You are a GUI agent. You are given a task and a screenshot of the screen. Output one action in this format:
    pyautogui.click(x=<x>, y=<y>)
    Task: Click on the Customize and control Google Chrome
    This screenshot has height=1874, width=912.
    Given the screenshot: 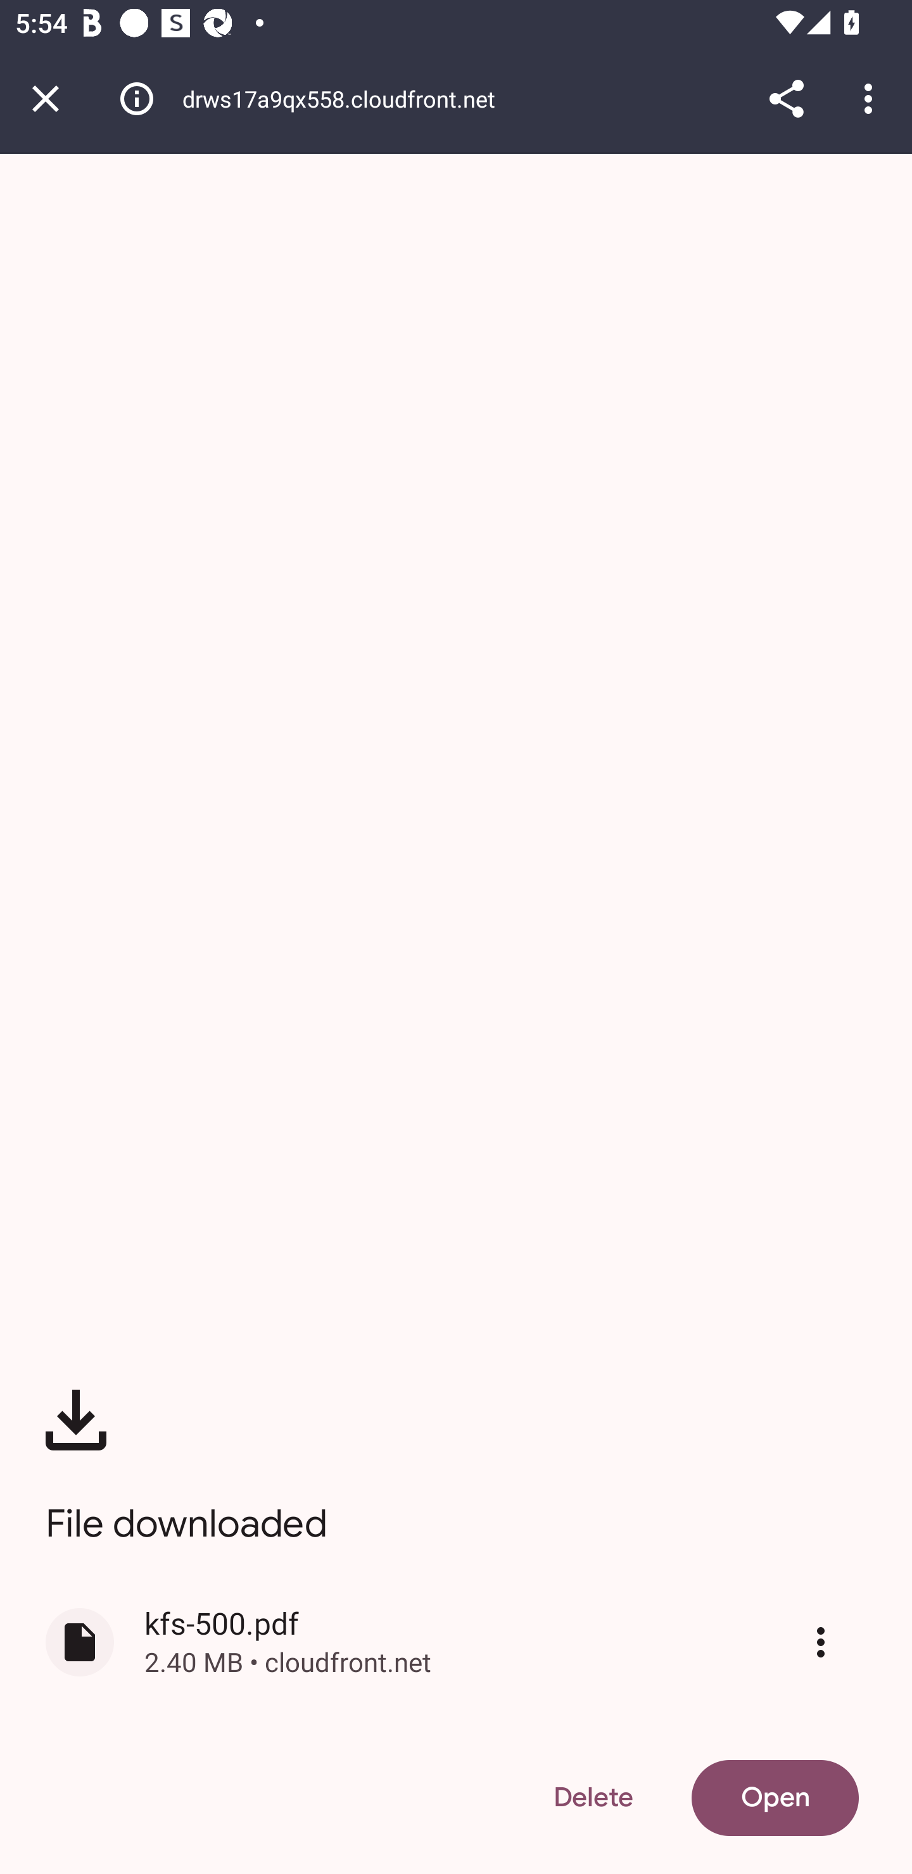 What is the action you would take?
    pyautogui.click(x=871, y=98)
    